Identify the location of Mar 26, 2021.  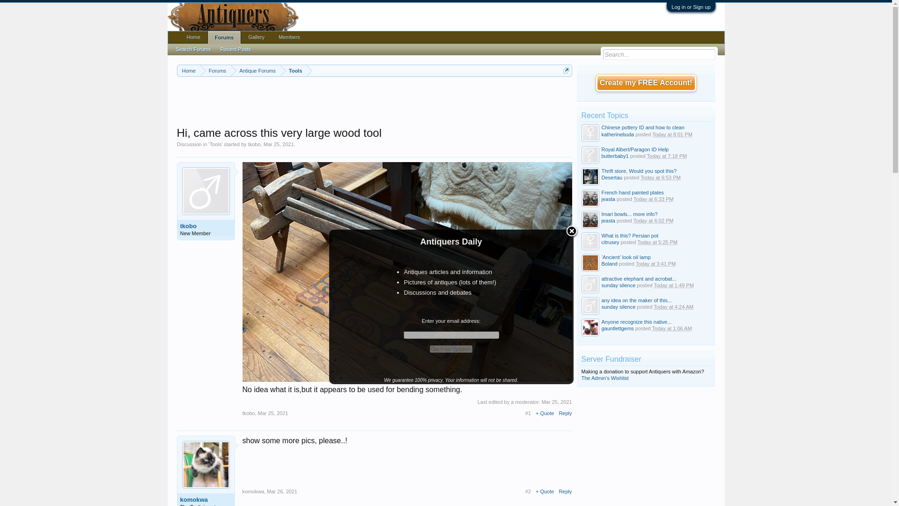
(282, 491).